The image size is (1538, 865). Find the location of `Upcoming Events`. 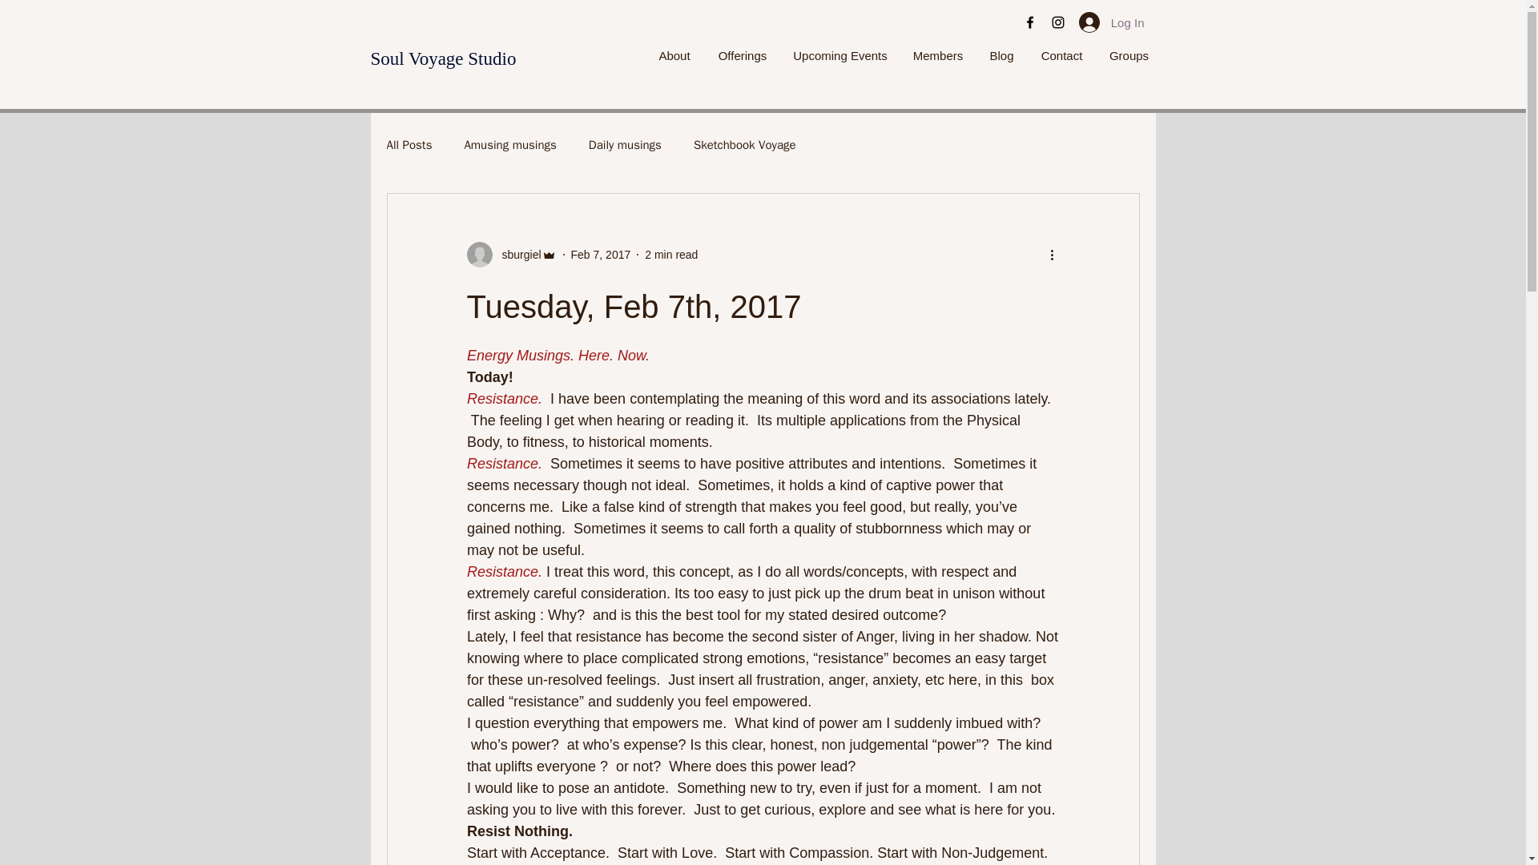

Upcoming Events is located at coordinates (839, 56).